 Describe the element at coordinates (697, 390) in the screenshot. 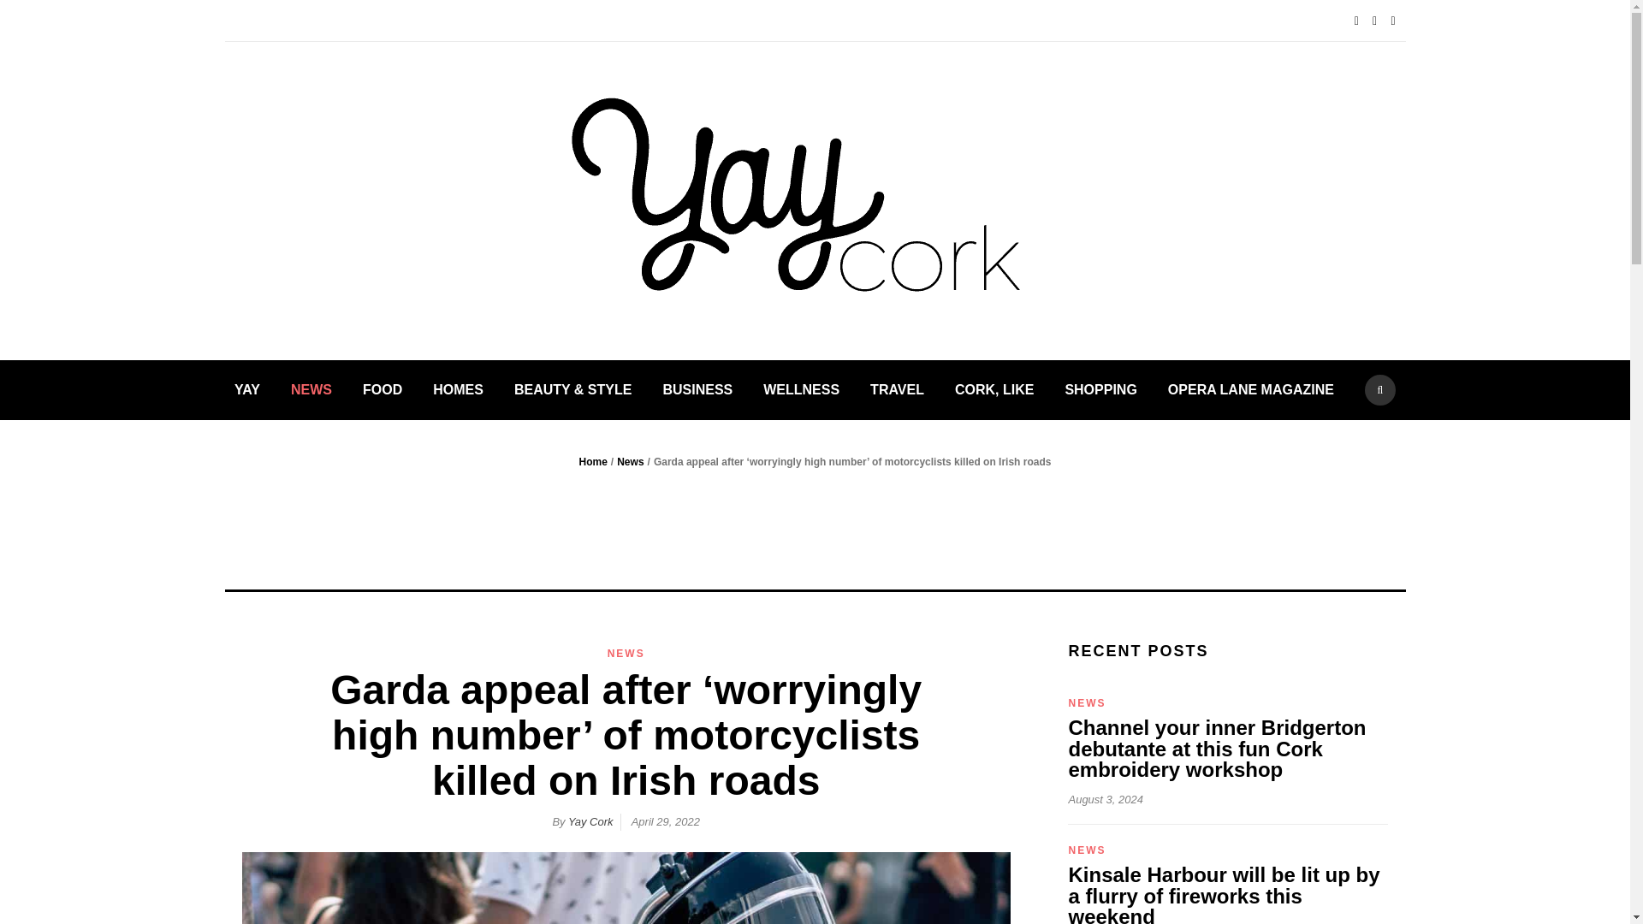

I see `BUSINESS` at that location.